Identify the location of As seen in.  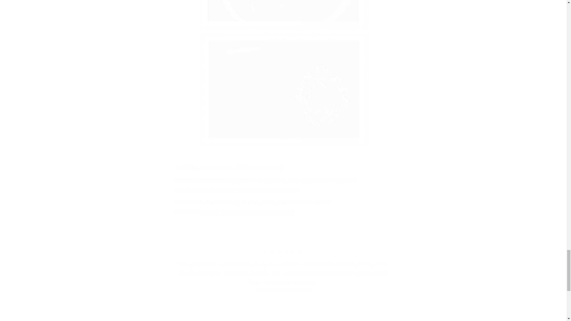
(96, 313).